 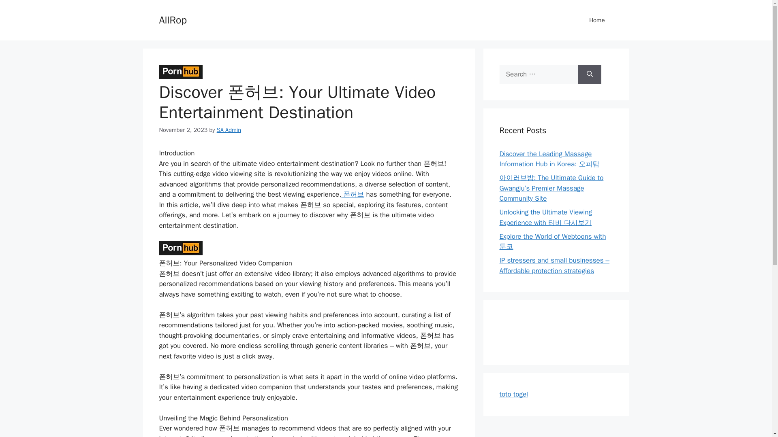 What do you see at coordinates (597, 20) in the screenshot?
I see `Home` at bounding box center [597, 20].